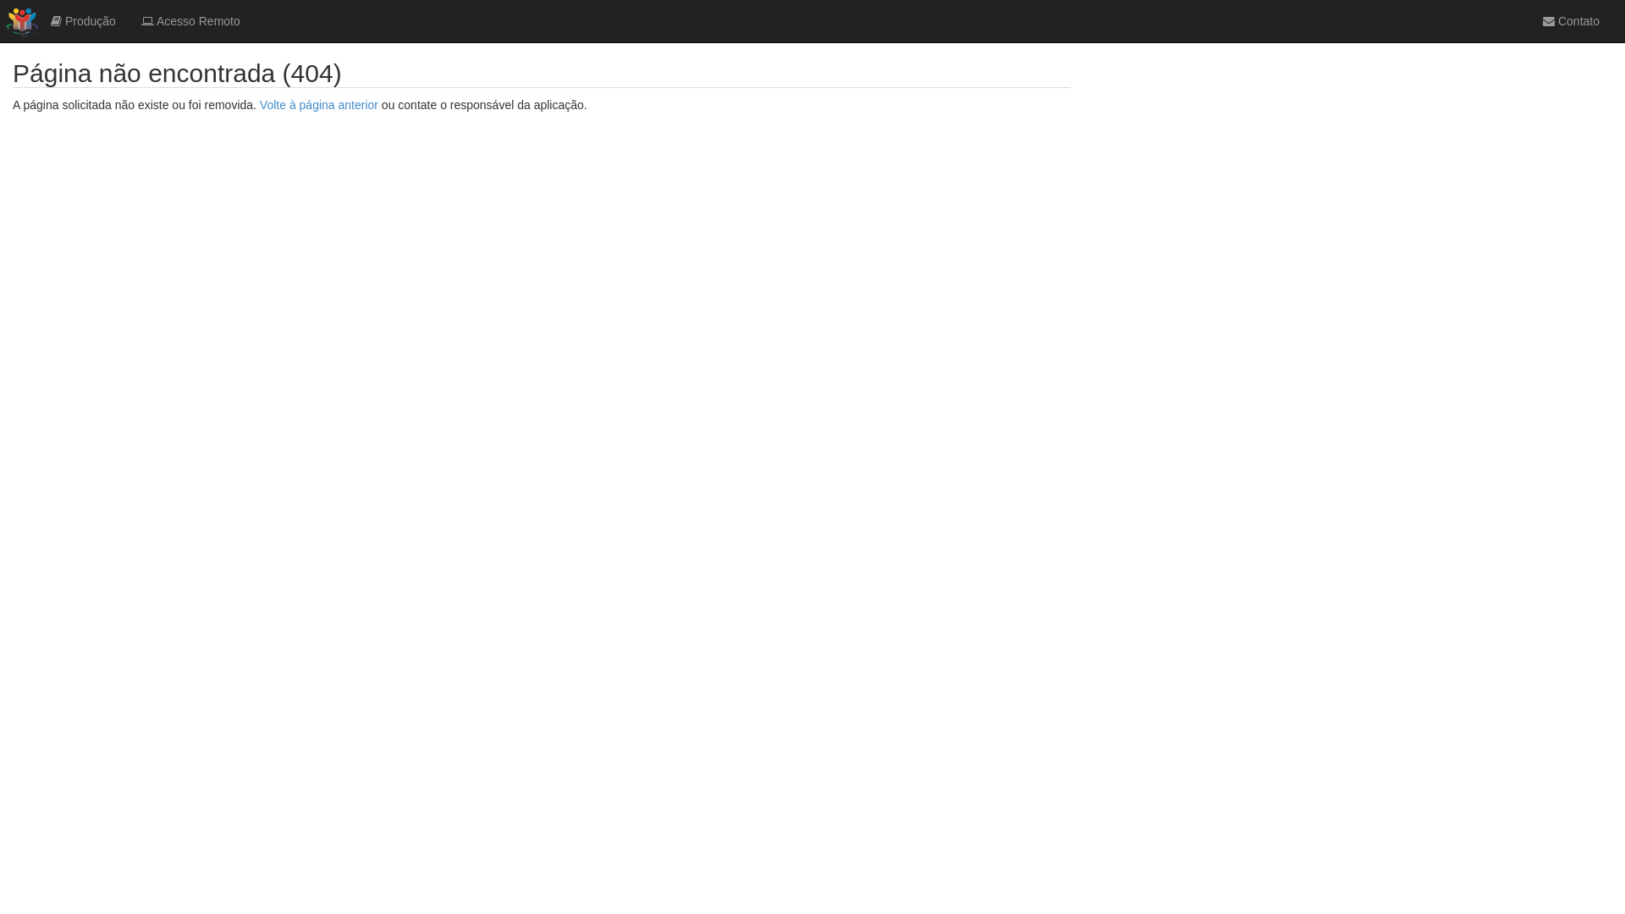 This screenshot has height=914, width=1625. What do you see at coordinates (1571, 21) in the screenshot?
I see `Contato` at bounding box center [1571, 21].